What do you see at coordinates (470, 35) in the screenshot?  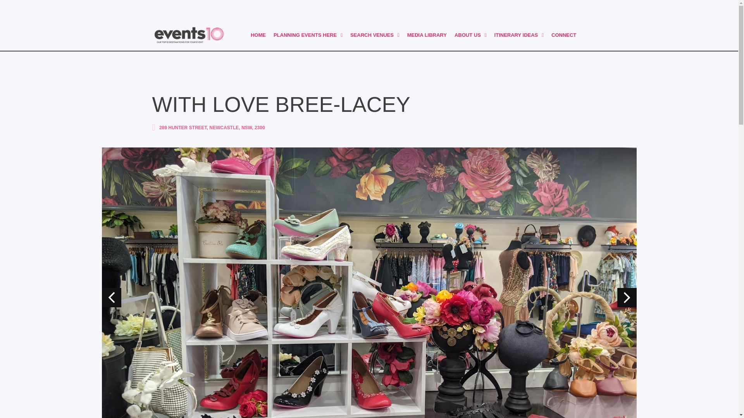 I see `ABOUT US` at bounding box center [470, 35].